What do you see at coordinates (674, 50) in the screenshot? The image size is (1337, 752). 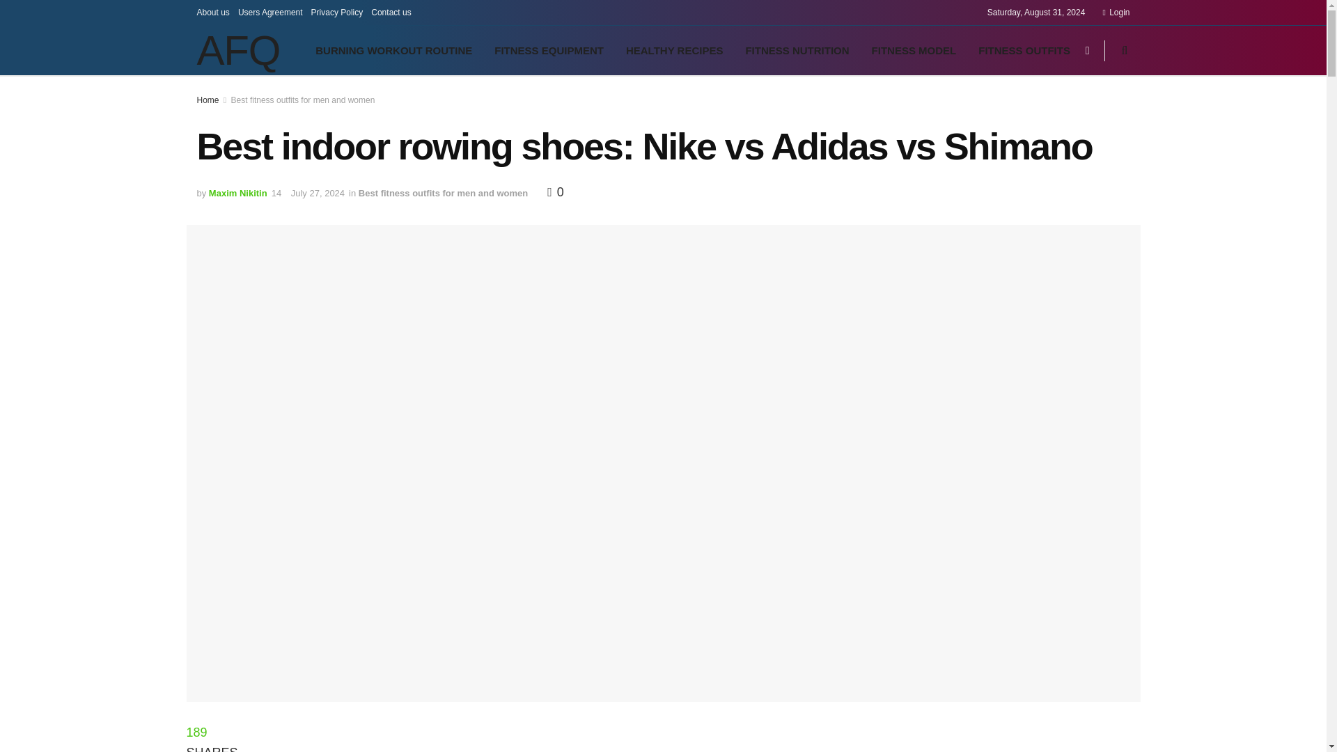 I see `HEALTHY RECIPES` at bounding box center [674, 50].